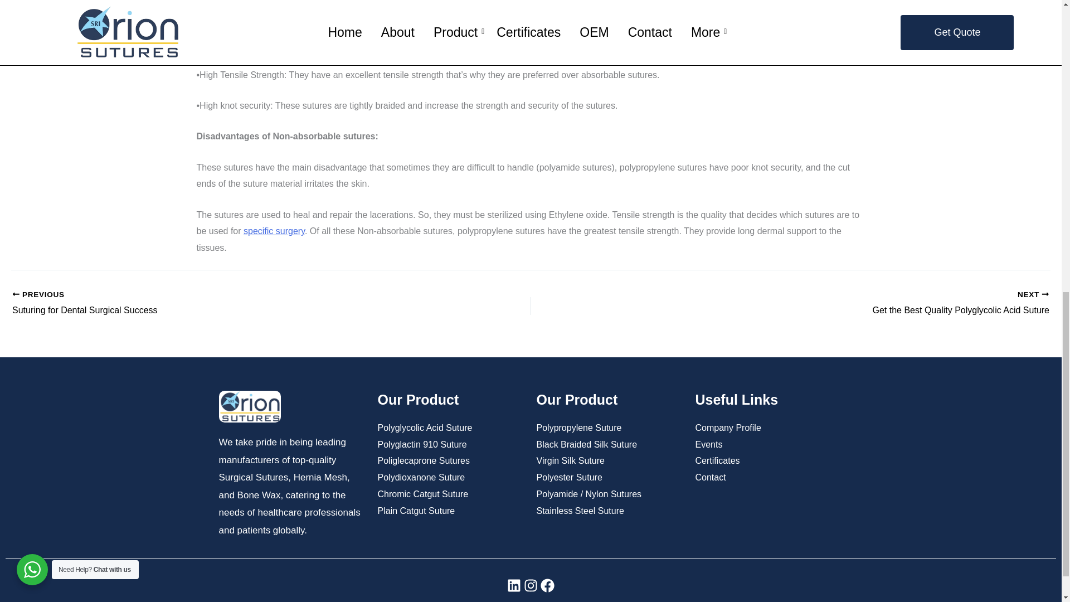 This screenshot has height=602, width=1070. I want to click on Get the Best Quality Polyglycolic Acid Suture, so click(842, 304).